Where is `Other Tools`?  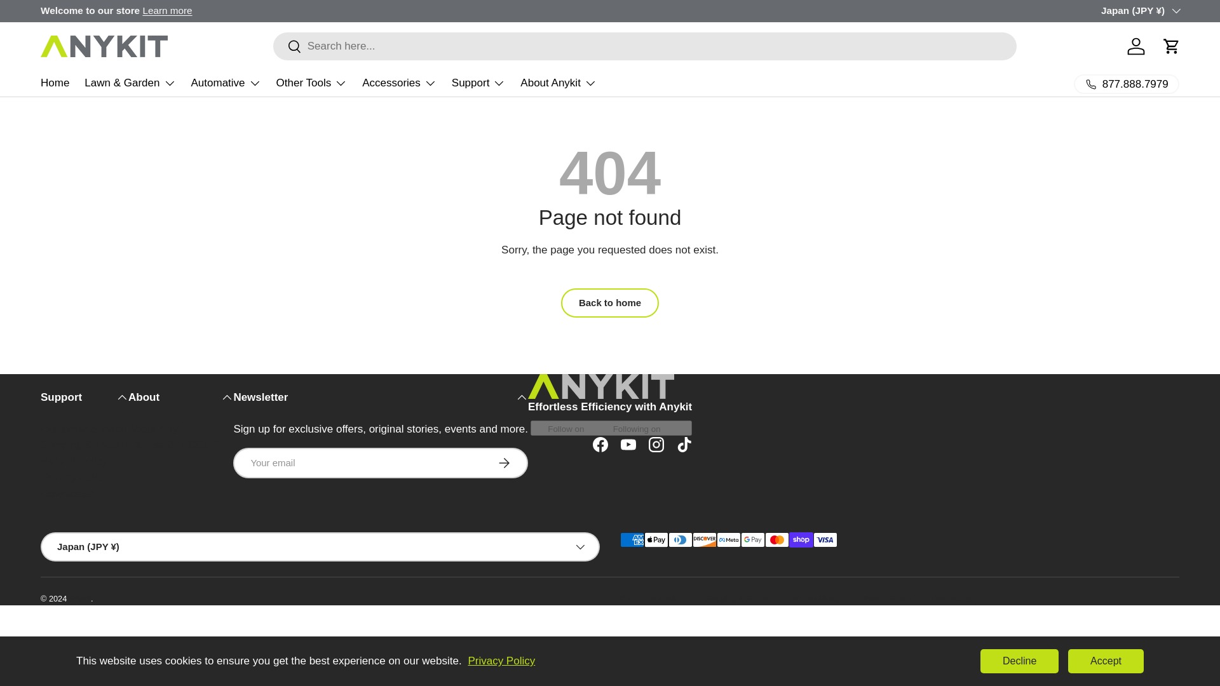
Other Tools is located at coordinates (312, 83).